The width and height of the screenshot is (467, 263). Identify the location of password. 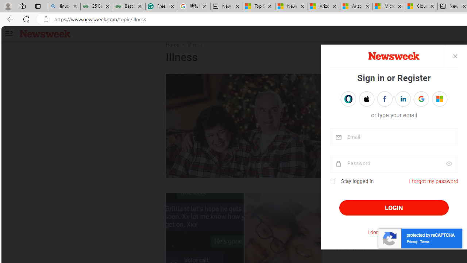
(393, 164).